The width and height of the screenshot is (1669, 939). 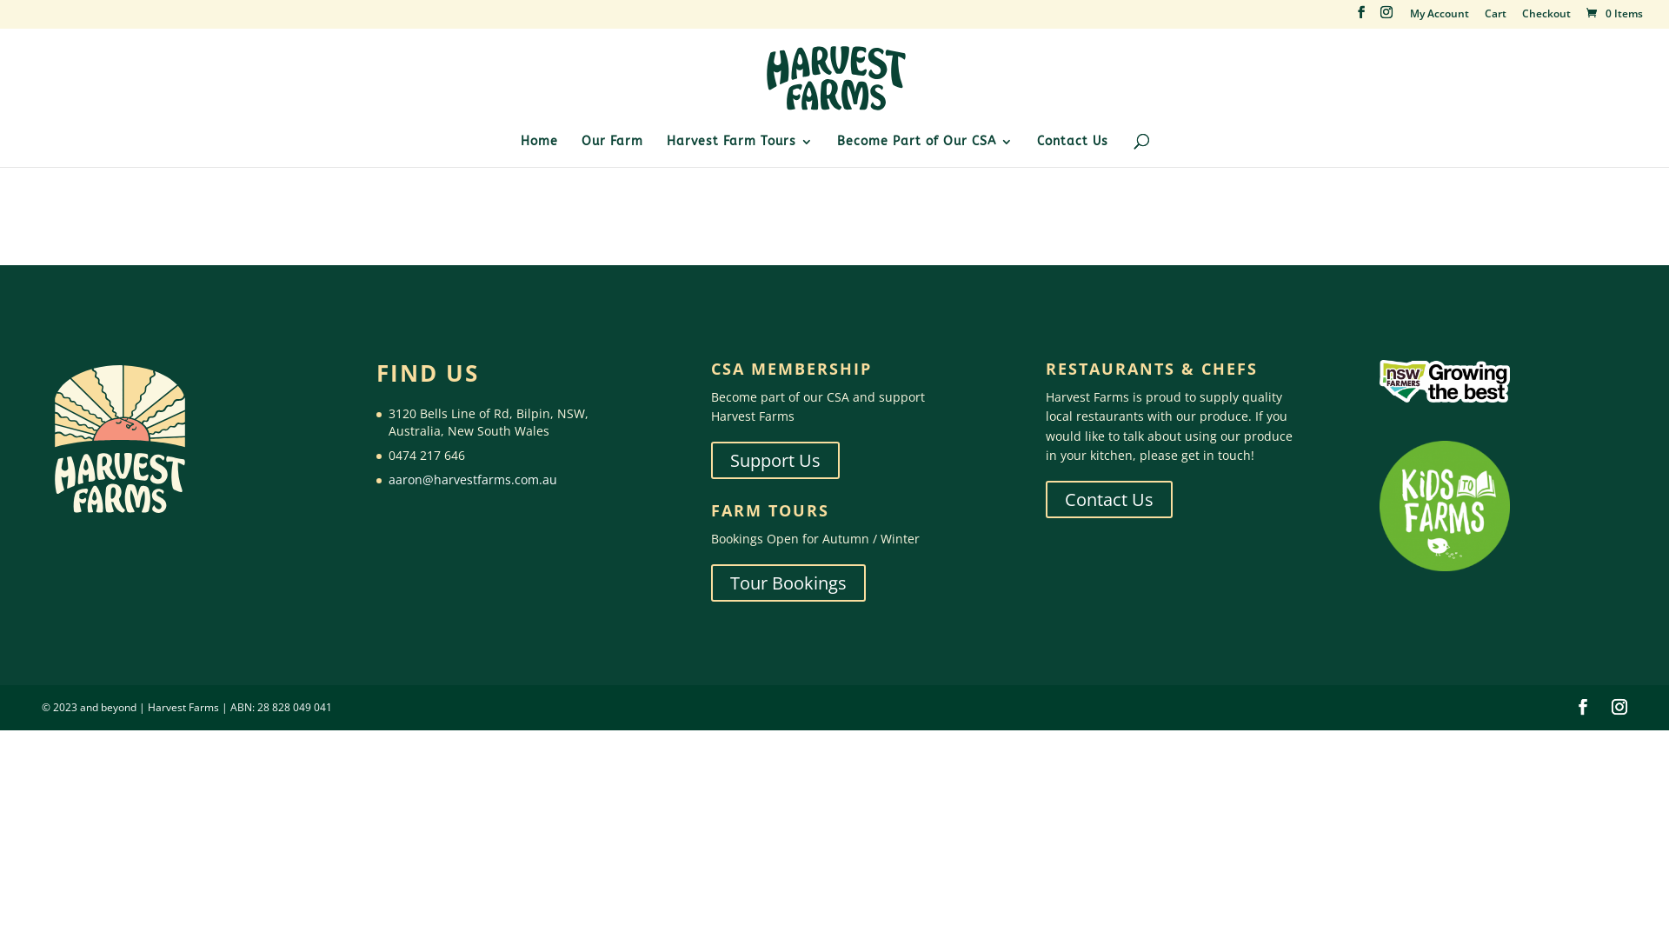 What do you see at coordinates (788, 583) in the screenshot?
I see `Tour Bookings` at bounding box center [788, 583].